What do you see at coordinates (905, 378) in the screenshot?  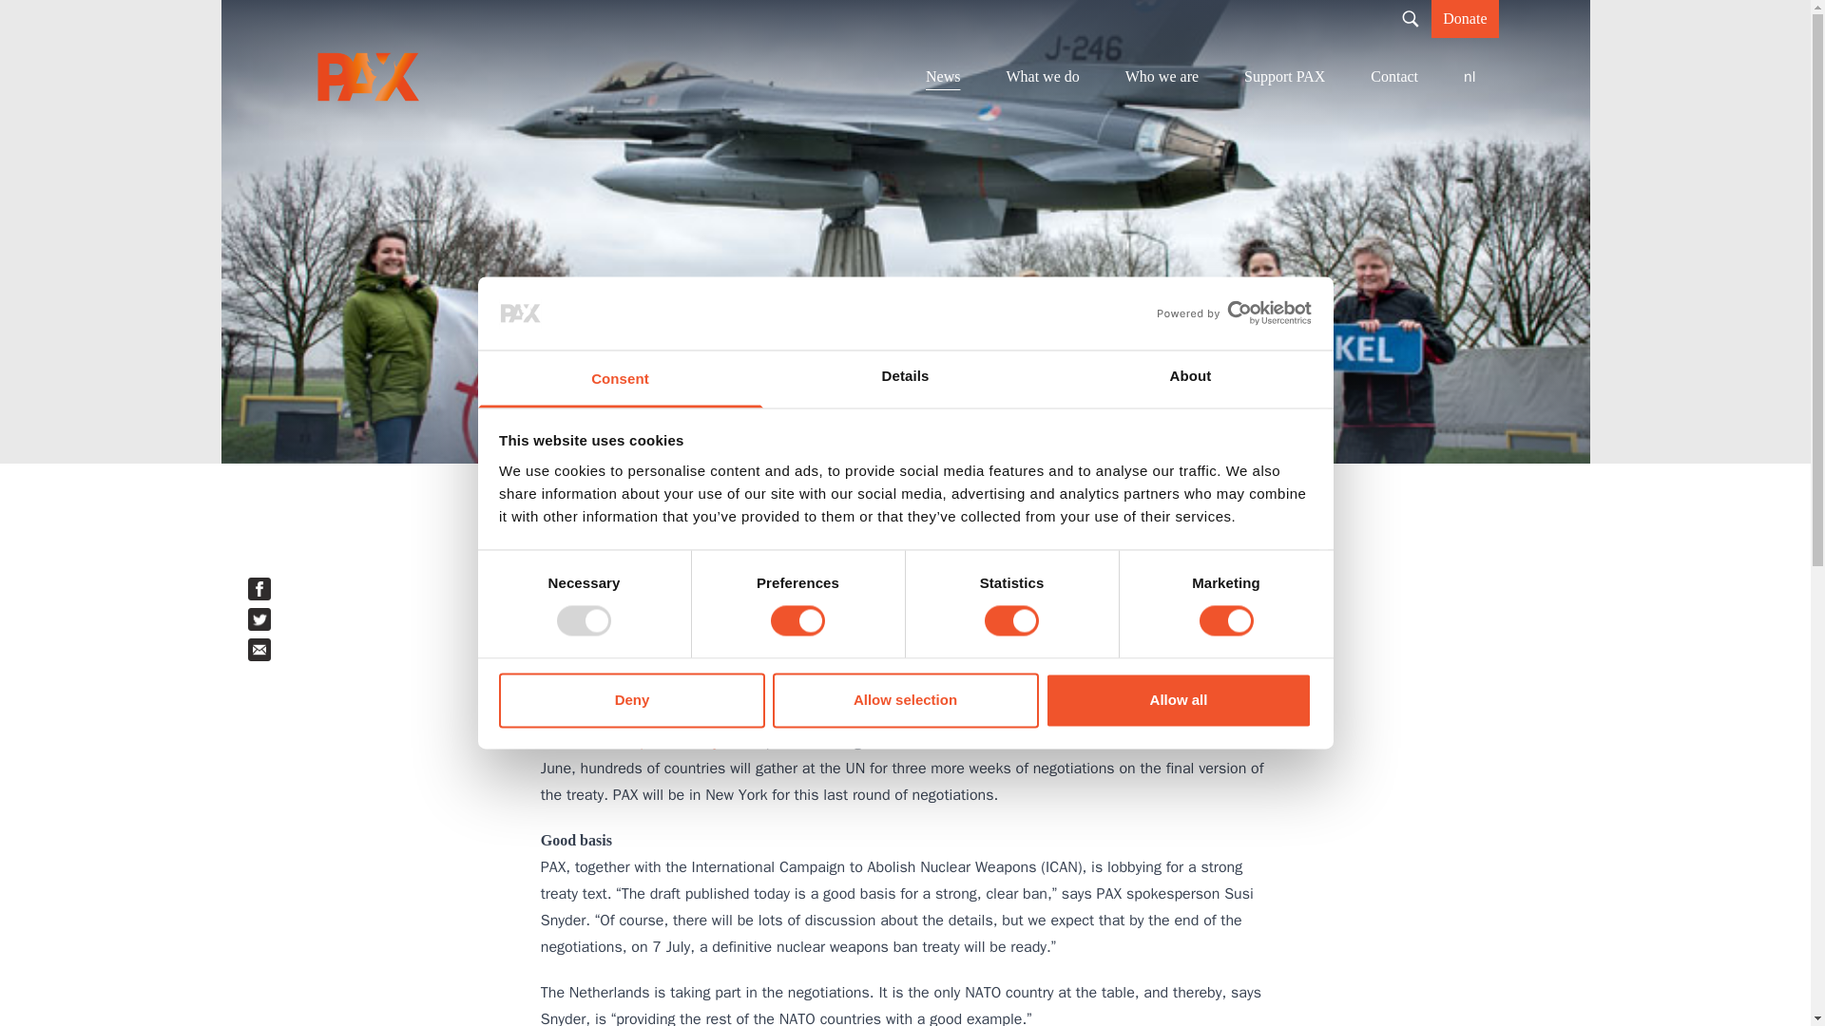 I see `Details` at bounding box center [905, 378].